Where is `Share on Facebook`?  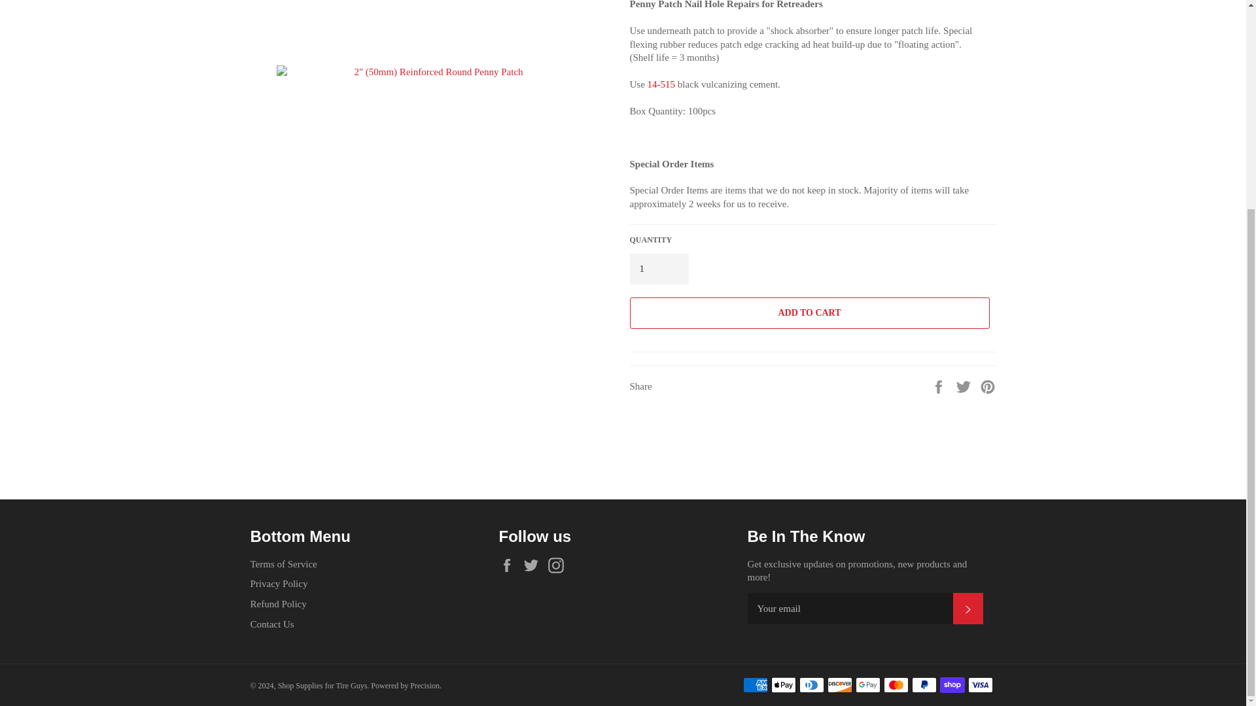
Share on Facebook is located at coordinates (939, 386).